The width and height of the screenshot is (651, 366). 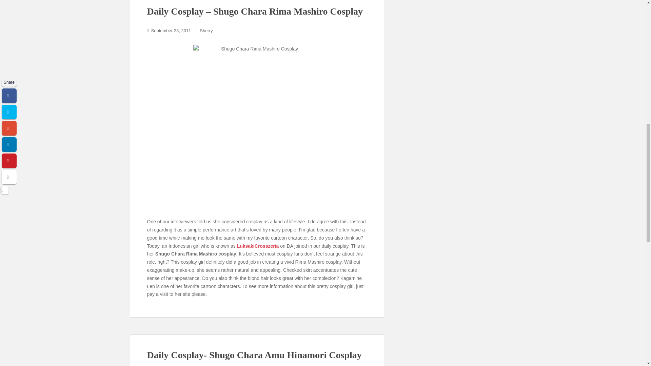 I want to click on LuksakiCrosszeria, so click(x=258, y=246).